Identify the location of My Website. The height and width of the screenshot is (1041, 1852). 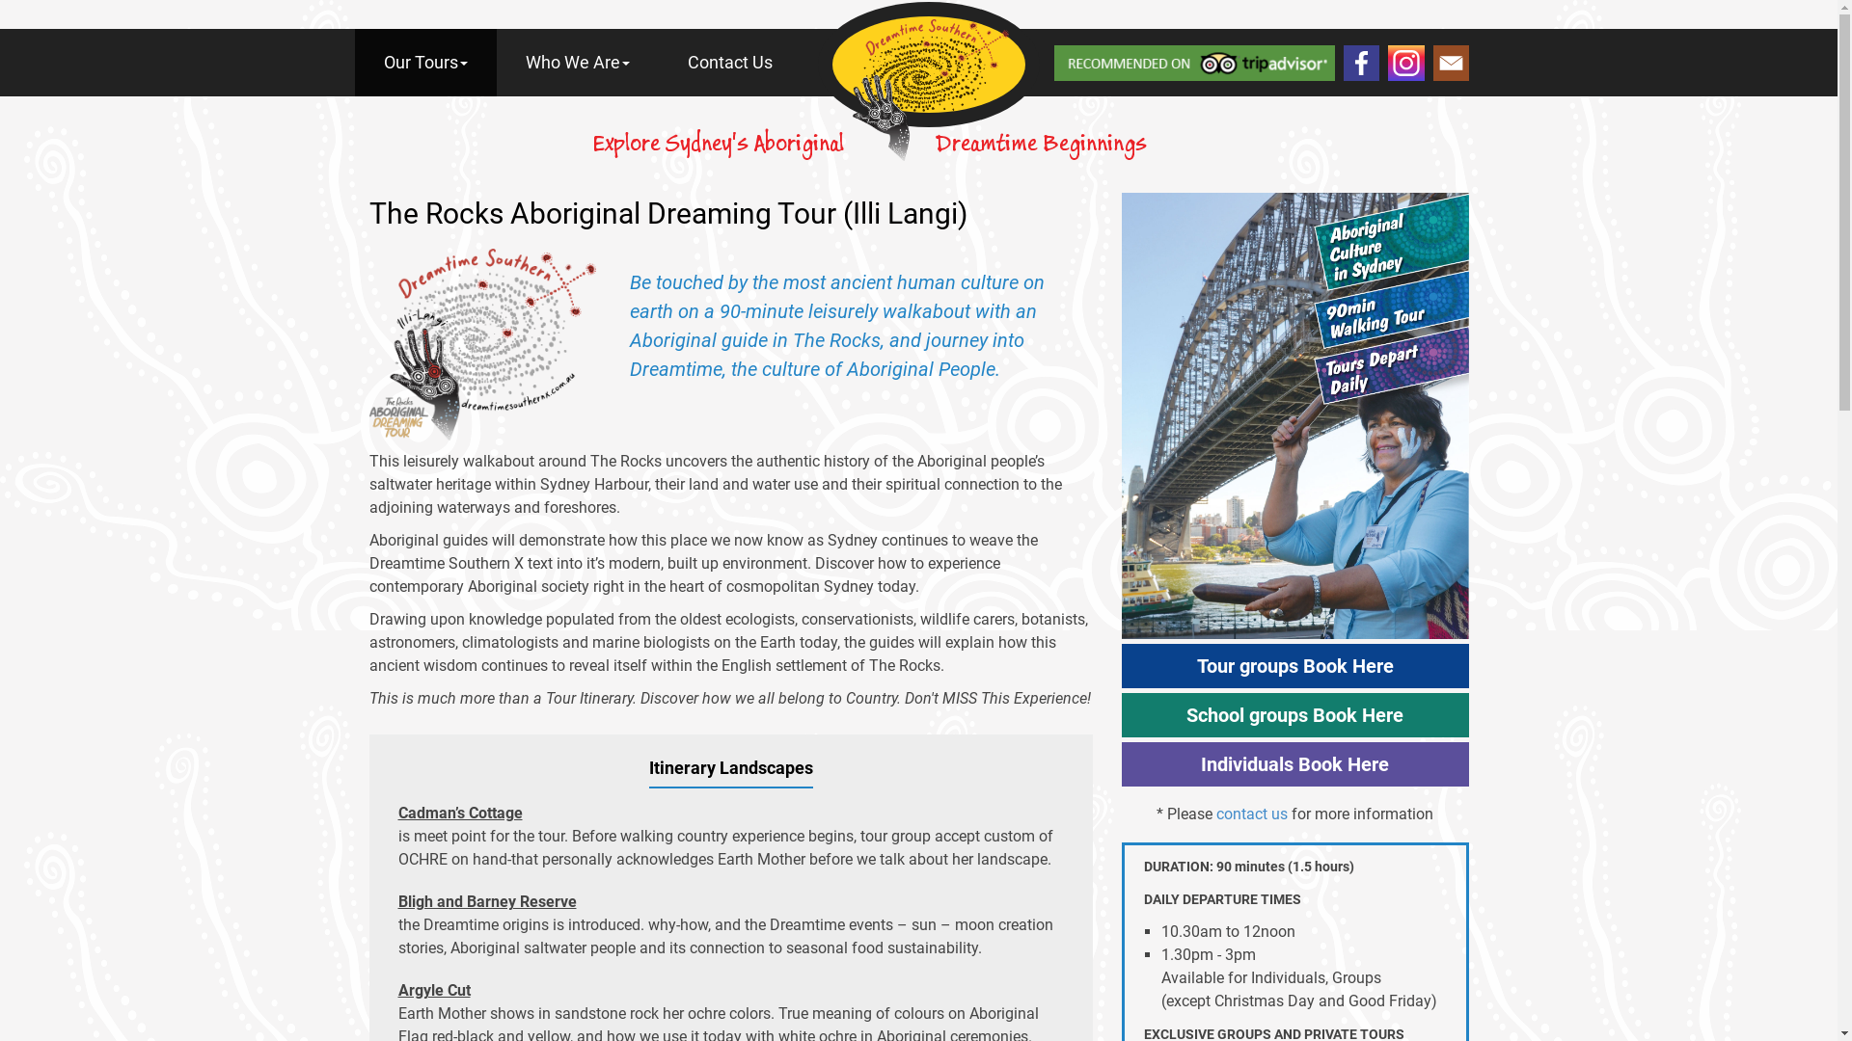
(932, 93).